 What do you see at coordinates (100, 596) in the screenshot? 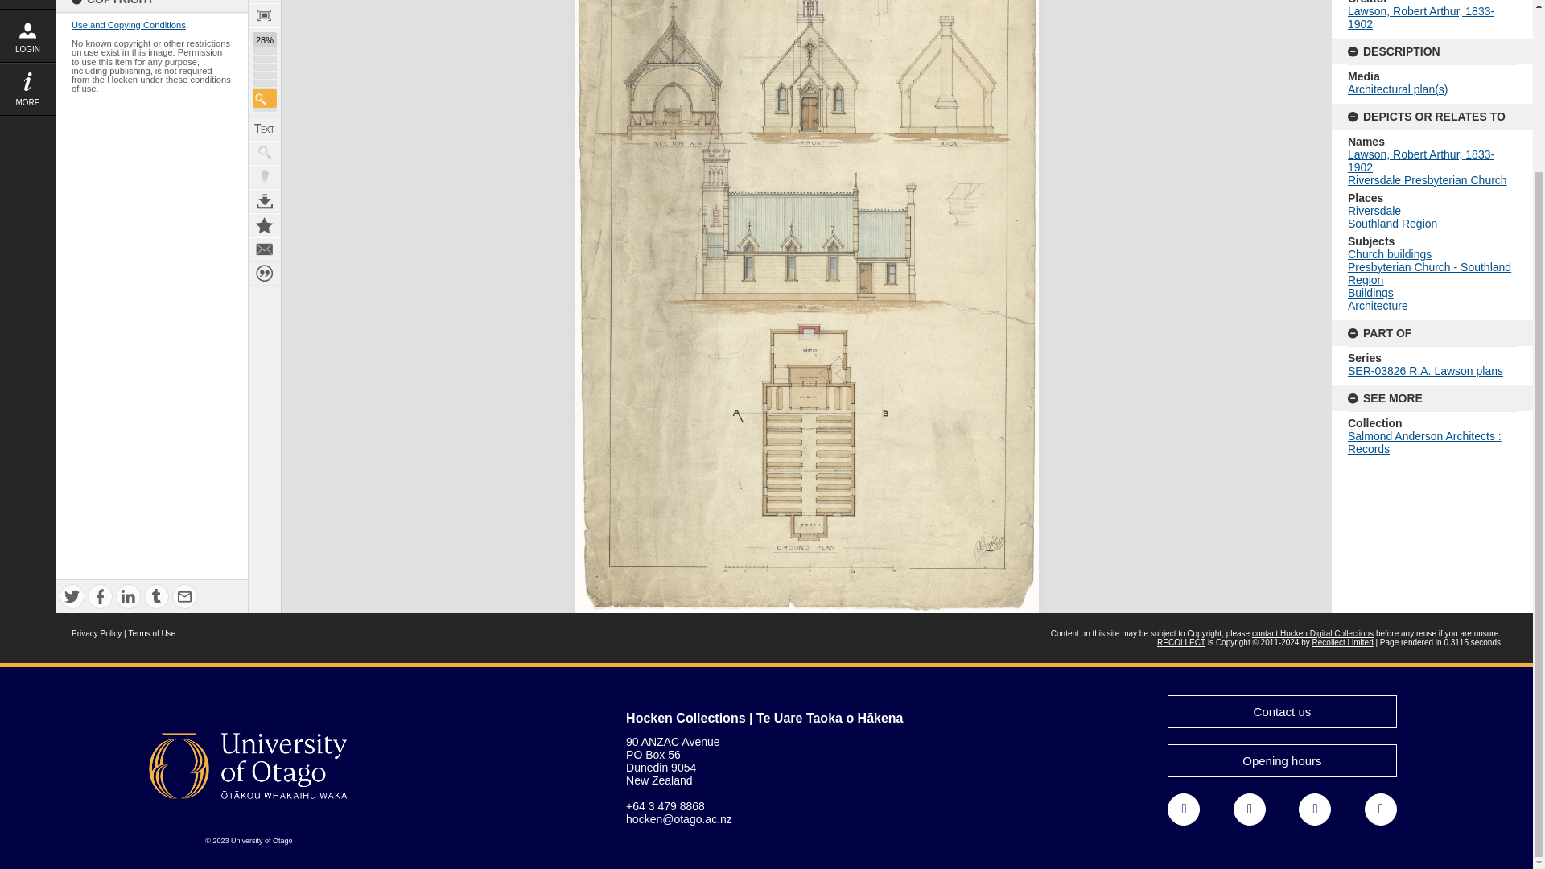
I see `Share this on Facebook` at bounding box center [100, 596].